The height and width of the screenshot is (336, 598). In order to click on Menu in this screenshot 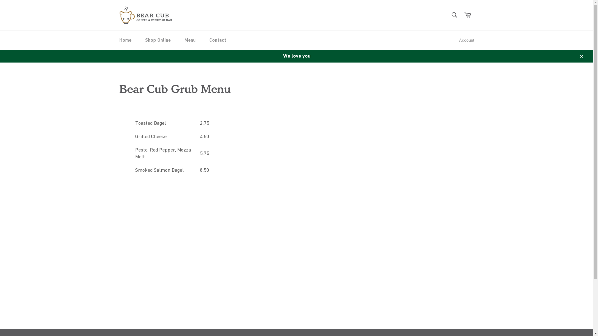, I will do `click(190, 40)`.